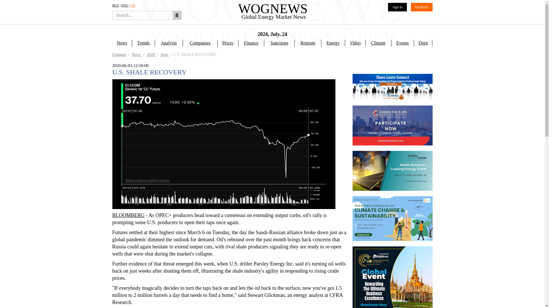  I want to click on Sign In, so click(397, 7).